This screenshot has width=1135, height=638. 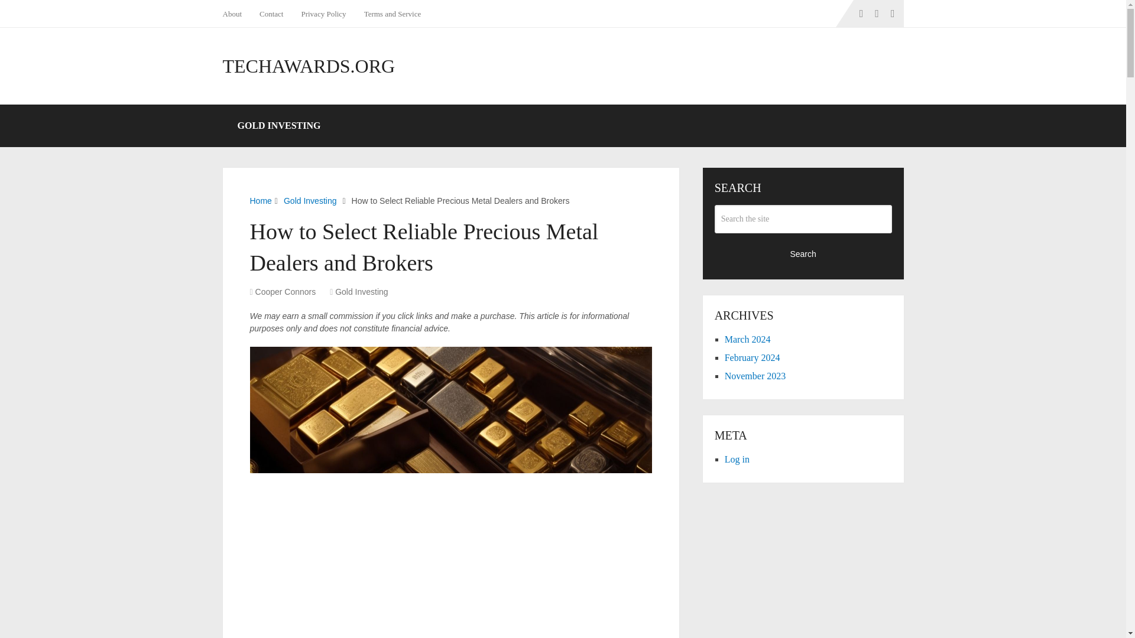 What do you see at coordinates (393, 14) in the screenshot?
I see `Terms and Service` at bounding box center [393, 14].